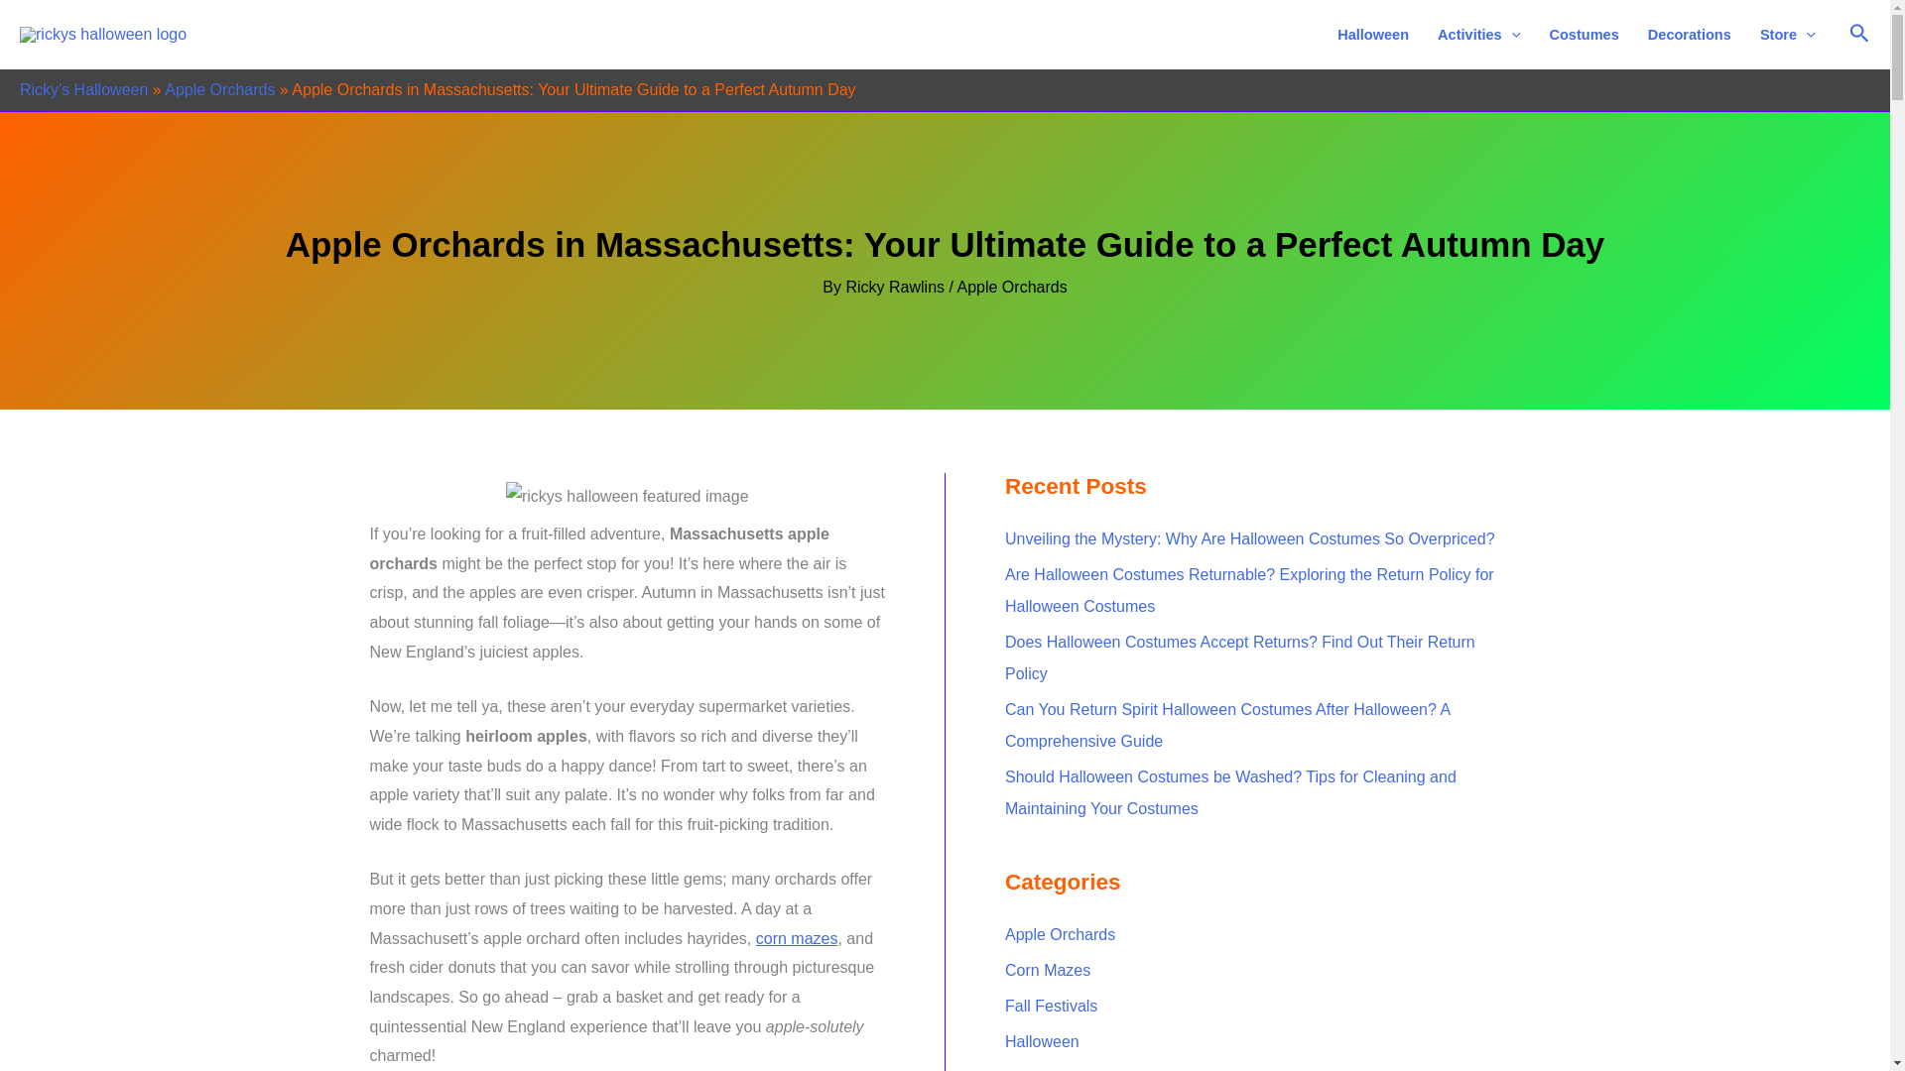  What do you see at coordinates (897, 287) in the screenshot?
I see `View all posts by Ricky Rawlins` at bounding box center [897, 287].